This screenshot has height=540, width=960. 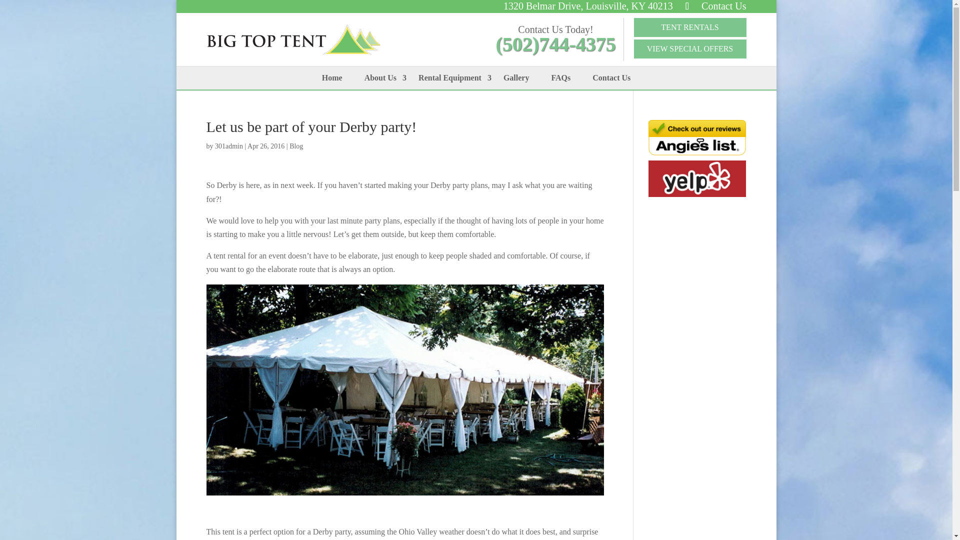 I want to click on Blog, so click(x=296, y=146).